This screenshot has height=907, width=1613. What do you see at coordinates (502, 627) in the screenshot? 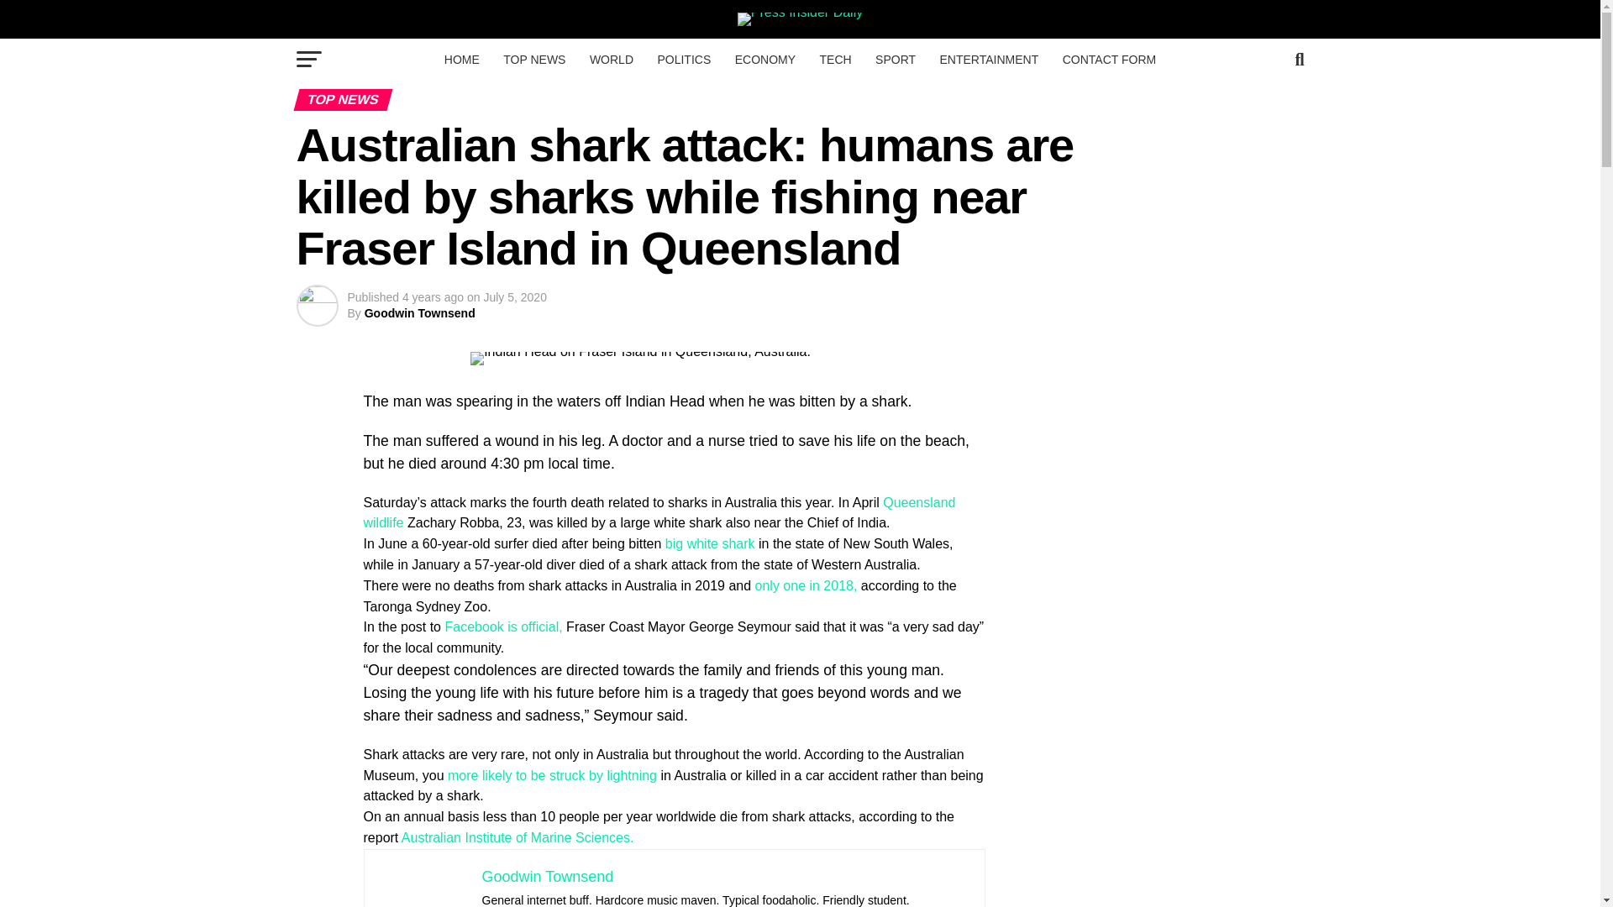
I see `Facebook is official,` at bounding box center [502, 627].